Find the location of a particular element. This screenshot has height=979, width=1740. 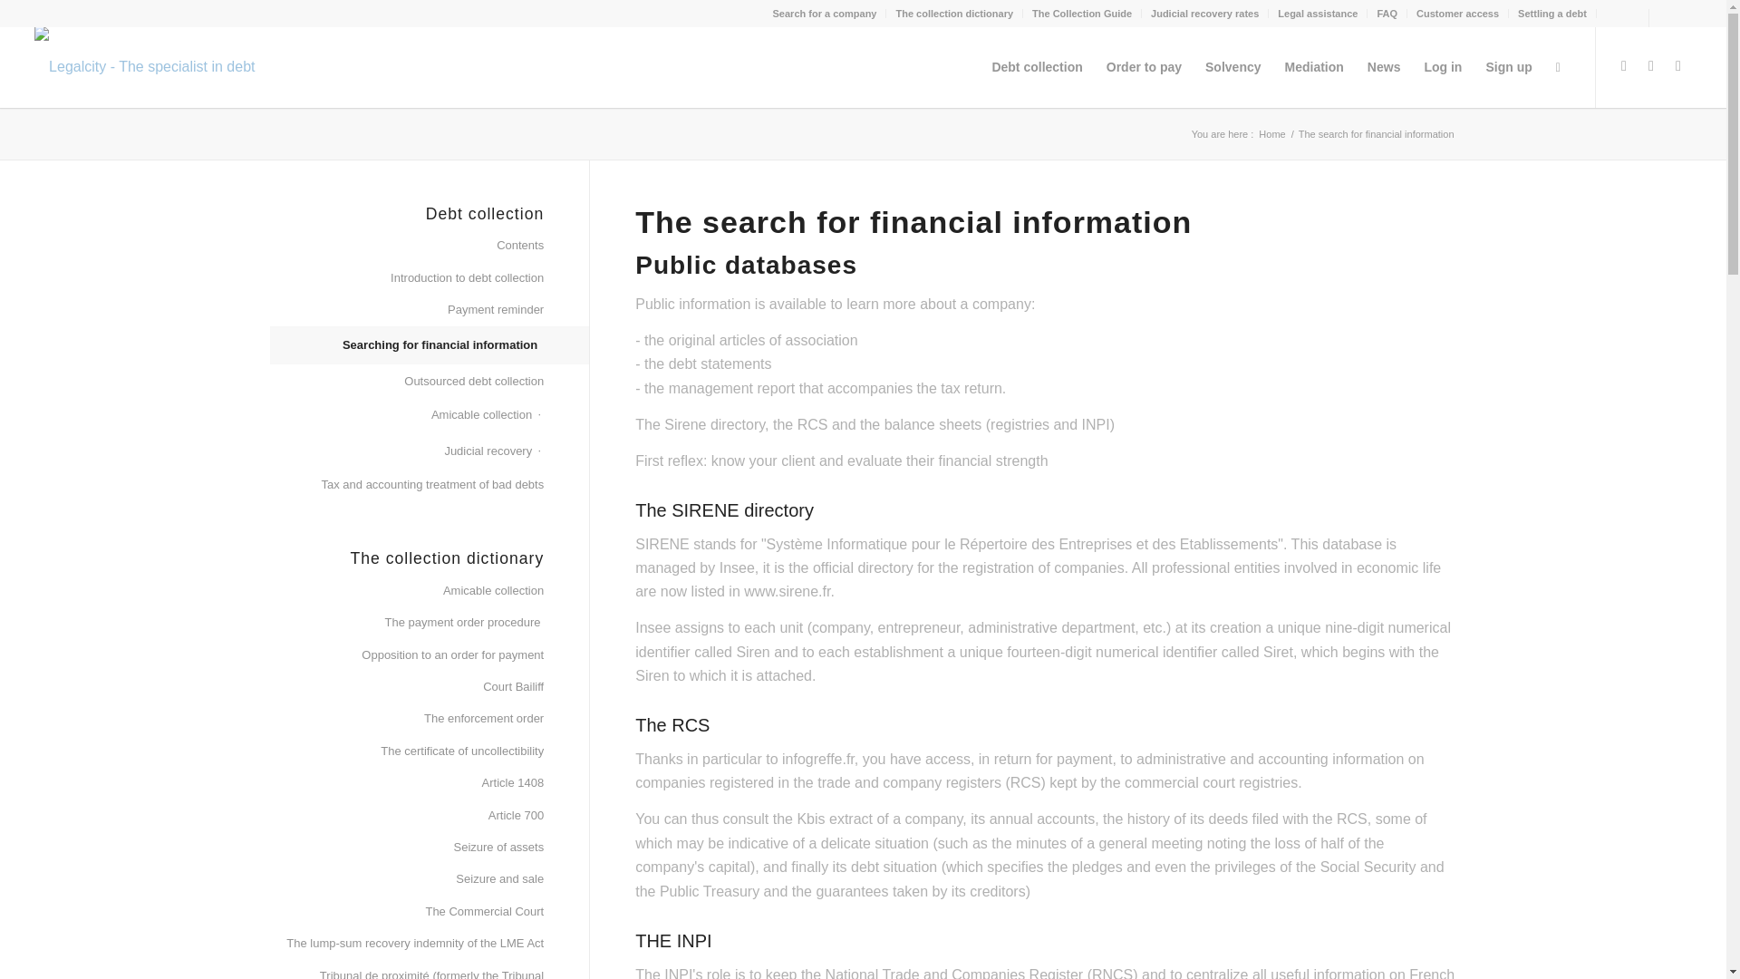

logo-legalcity-2020-blue-hori-2020-s is located at coordinates (156, 67).